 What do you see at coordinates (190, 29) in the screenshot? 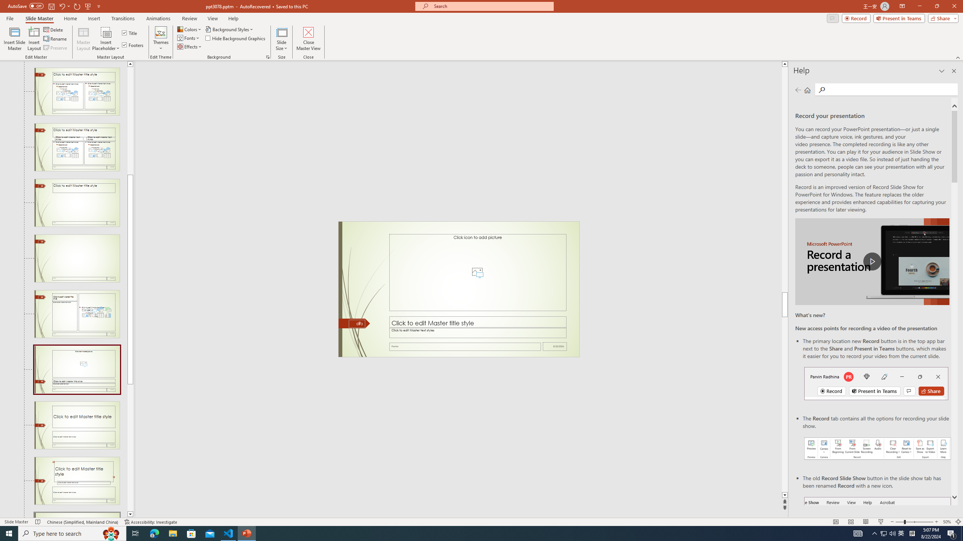
I see `Colors` at bounding box center [190, 29].